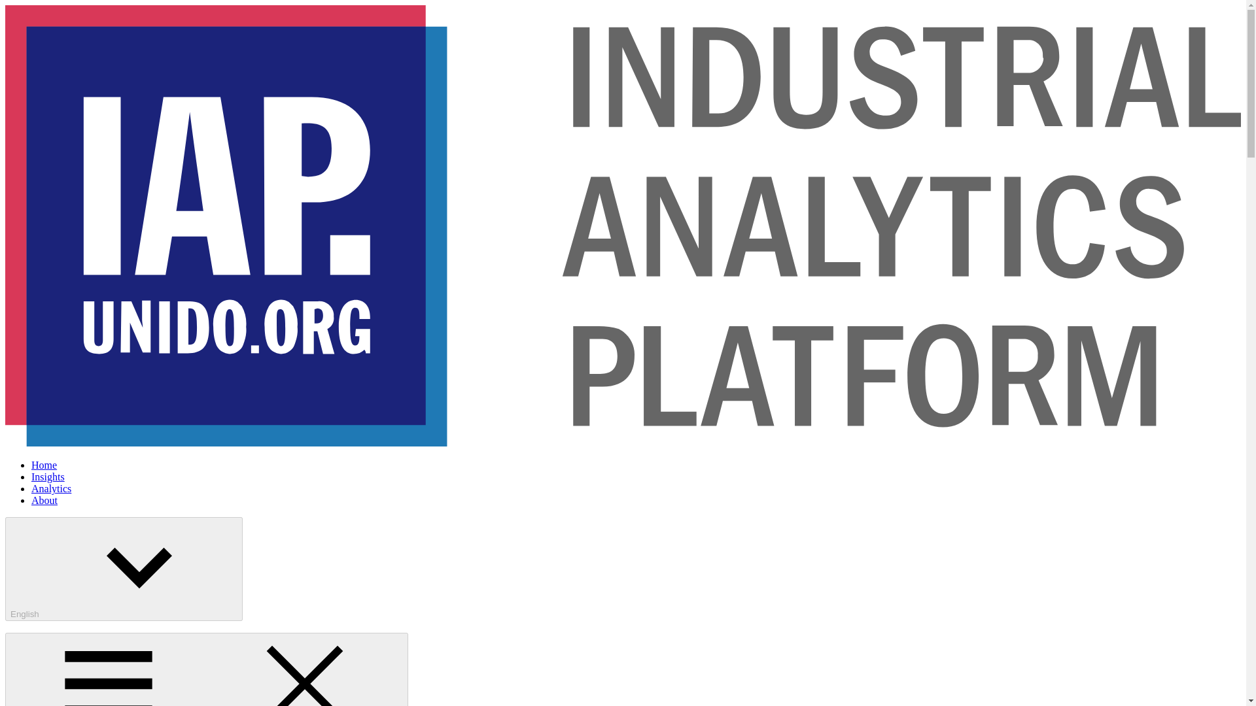  What do you see at coordinates (123, 569) in the screenshot?
I see `English` at bounding box center [123, 569].